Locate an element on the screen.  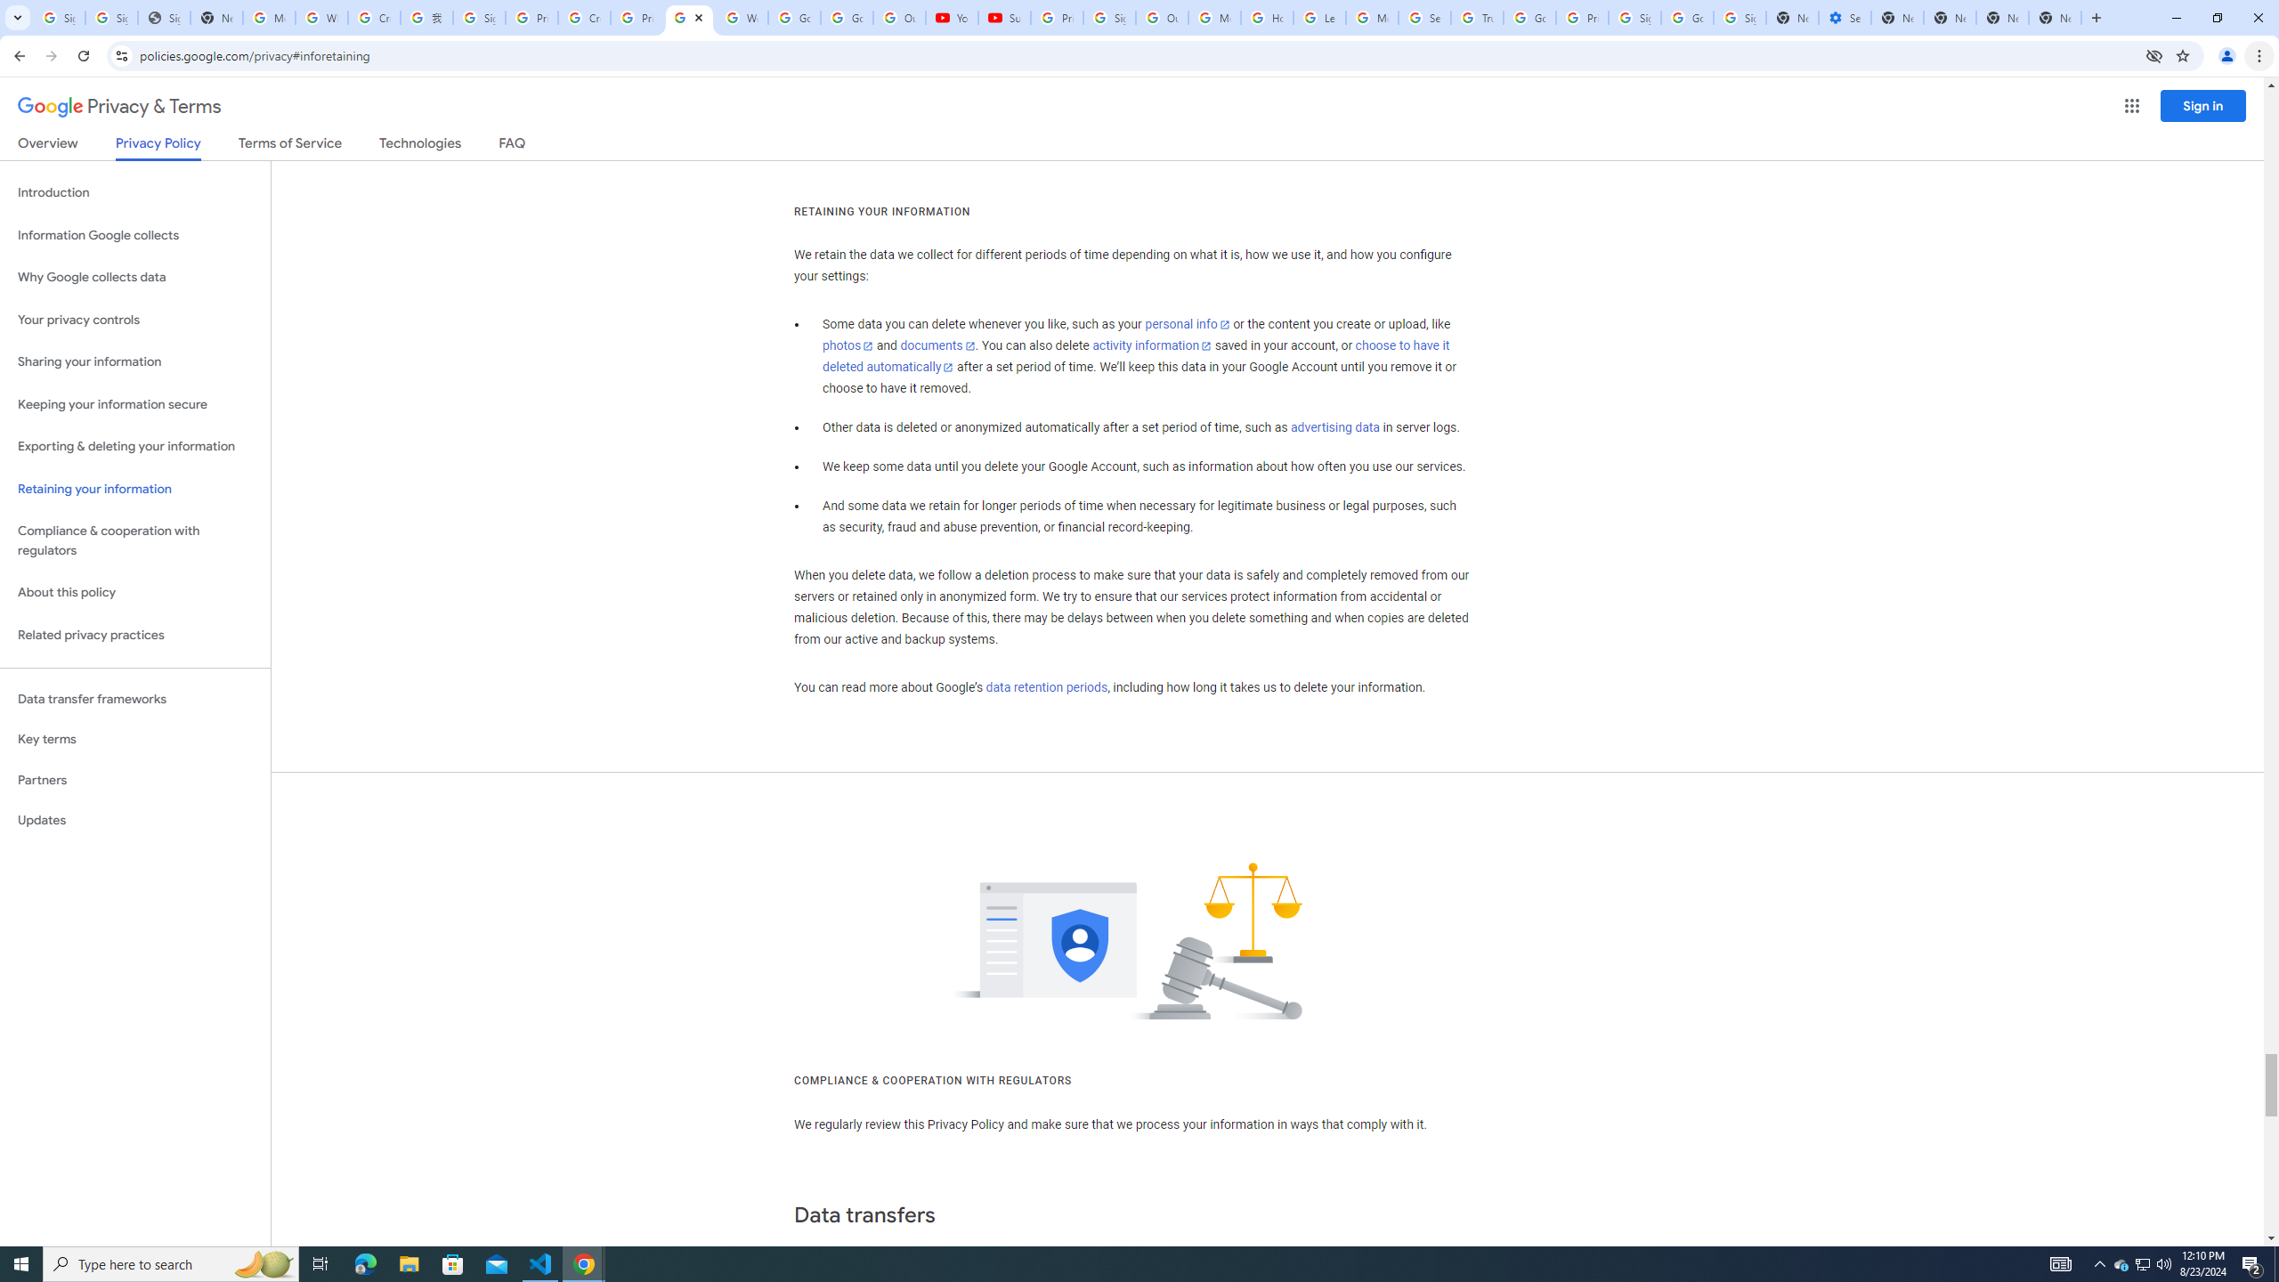
Keeping your information secure is located at coordinates (135, 404).